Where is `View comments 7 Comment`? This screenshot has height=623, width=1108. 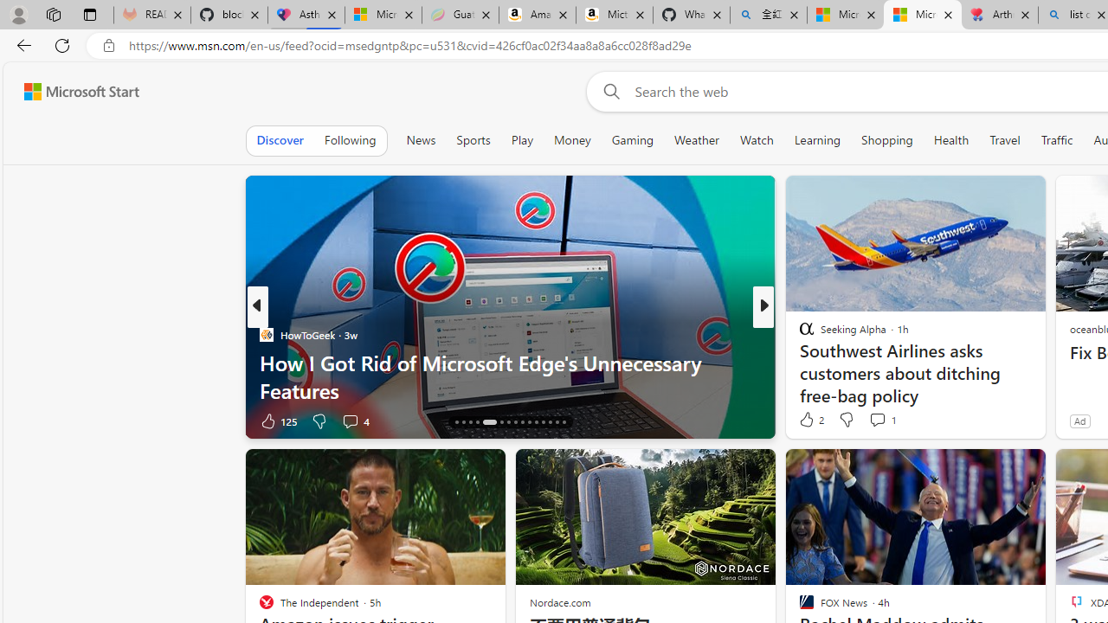 View comments 7 Comment is located at coordinates (888, 421).